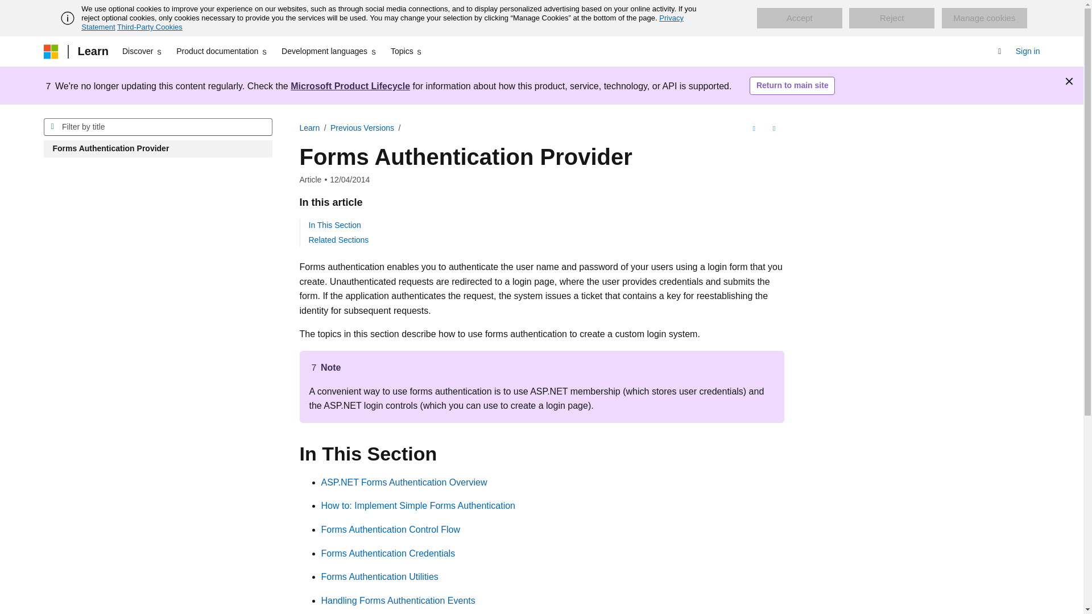 This screenshot has height=614, width=1092. Describe the element at coordinates (329, 51) in the screenshot. I see `Development languages` at that location.